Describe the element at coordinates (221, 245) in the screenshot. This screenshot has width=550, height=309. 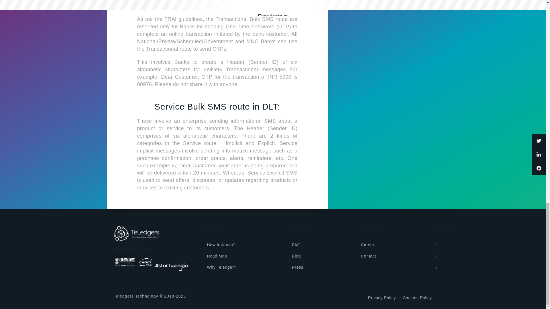
I see `How it Works?` at that location.